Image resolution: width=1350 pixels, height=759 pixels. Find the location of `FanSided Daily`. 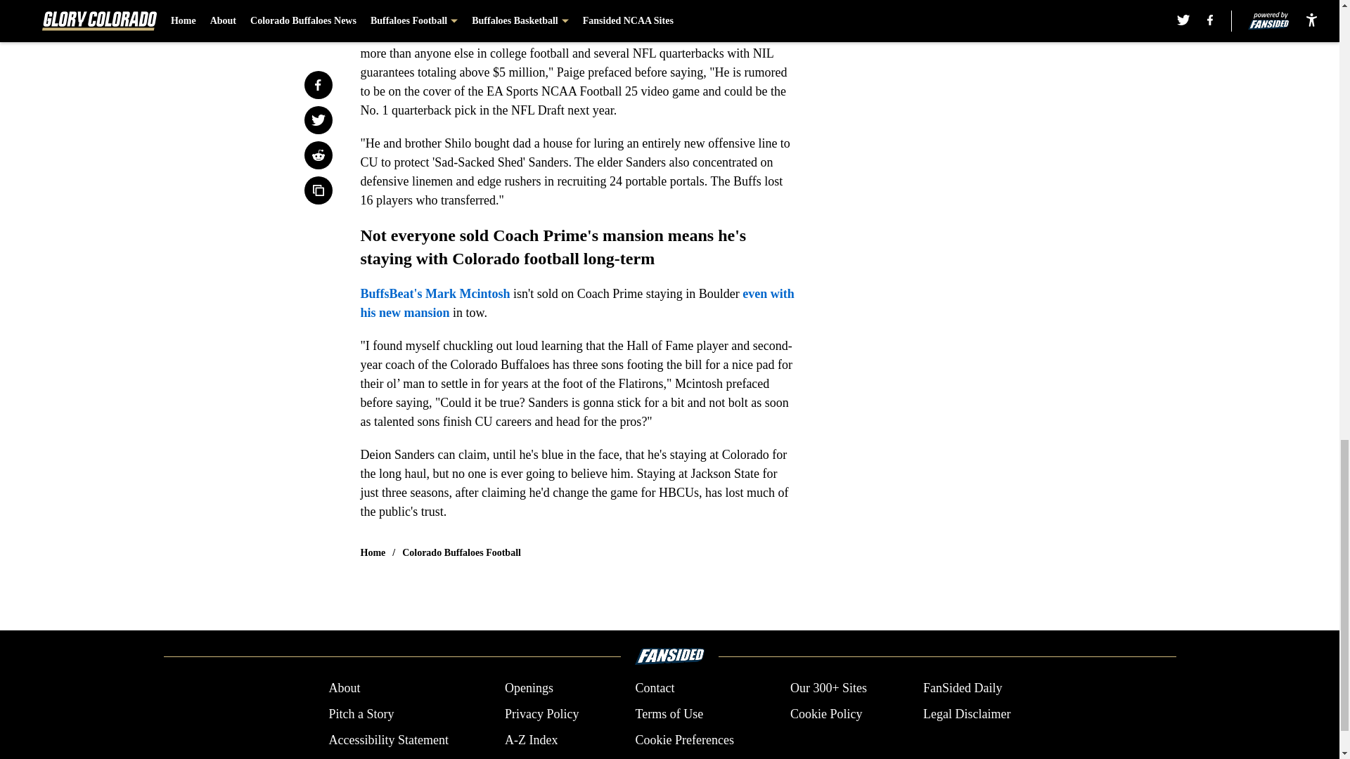

FanSided Daily is located at coordinates (963, 687).